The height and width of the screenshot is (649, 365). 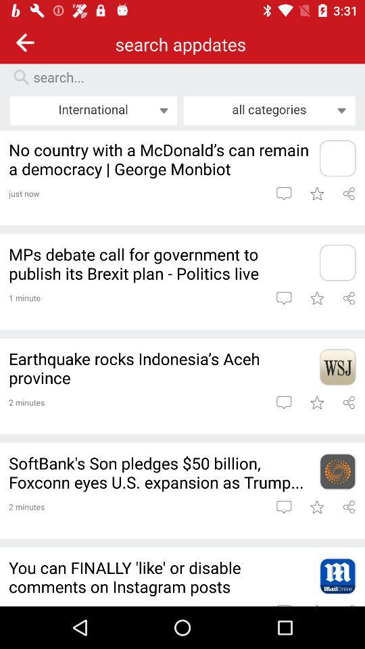 I want to click on click to go to news site, so click(x=337, y=262).